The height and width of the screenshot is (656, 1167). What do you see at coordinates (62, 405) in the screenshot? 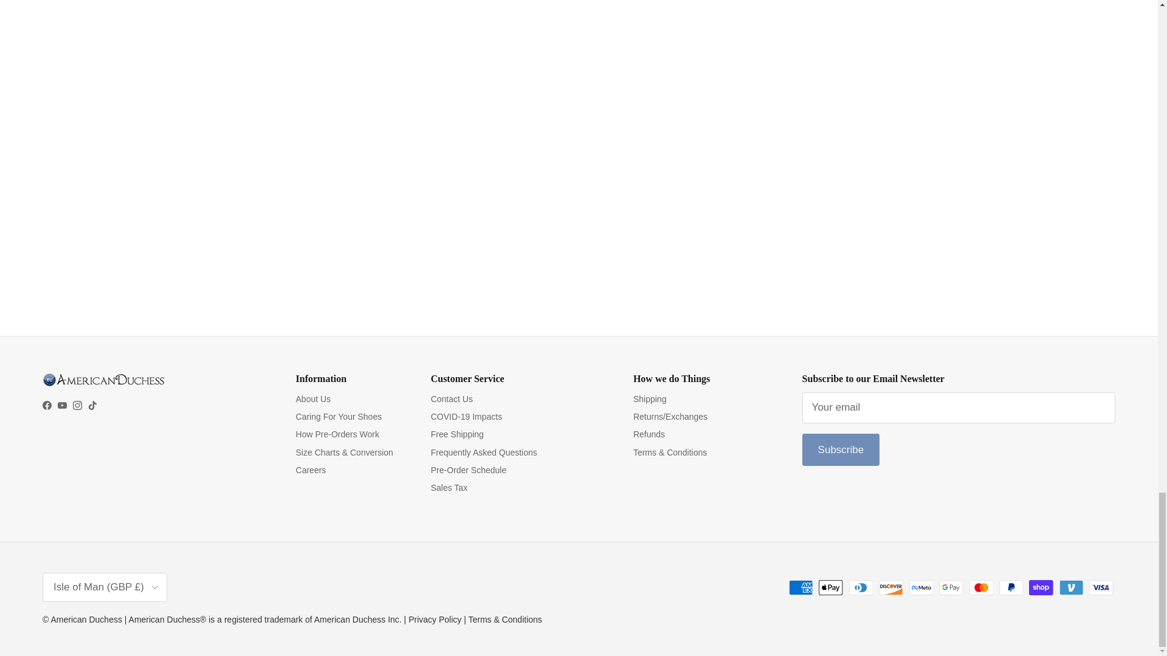
I see `American Duchess - Europe on YouTube` at bounding box center [62, 405].